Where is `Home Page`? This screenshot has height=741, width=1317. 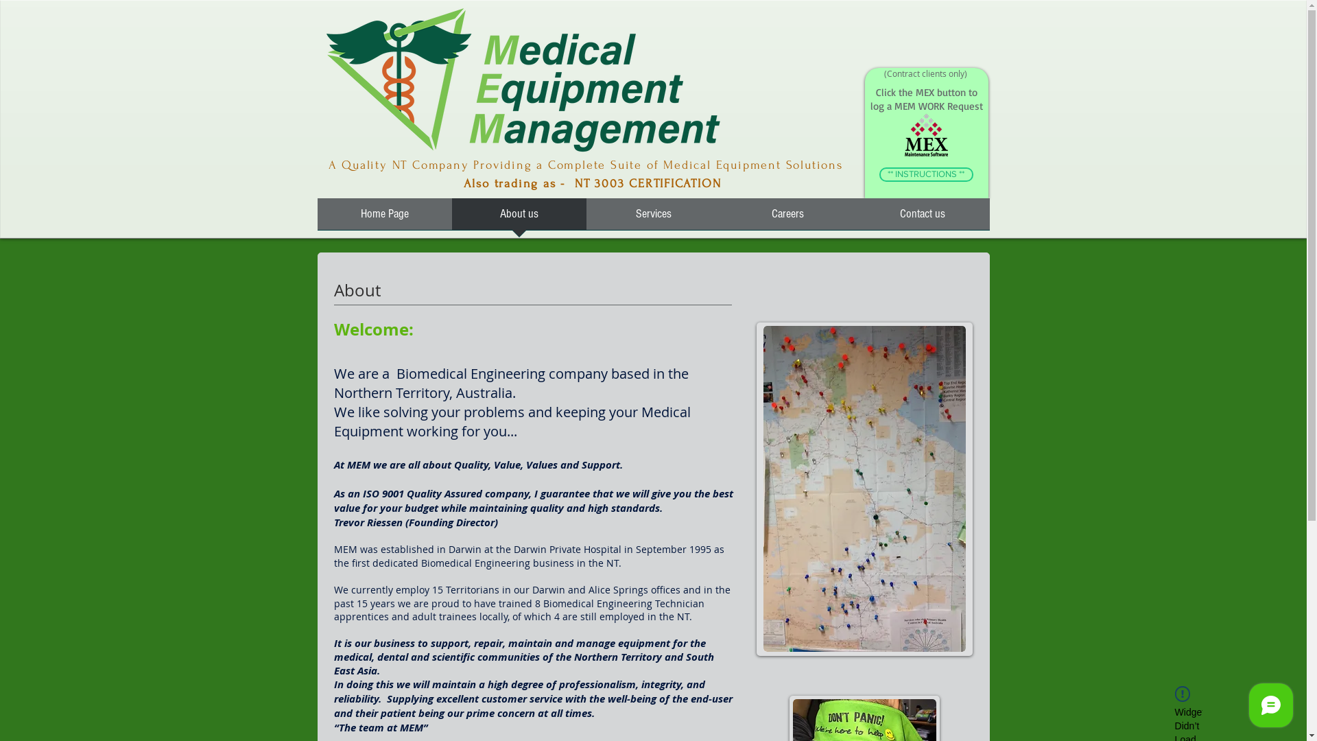
Home Page is located at coordinates (384, 218).